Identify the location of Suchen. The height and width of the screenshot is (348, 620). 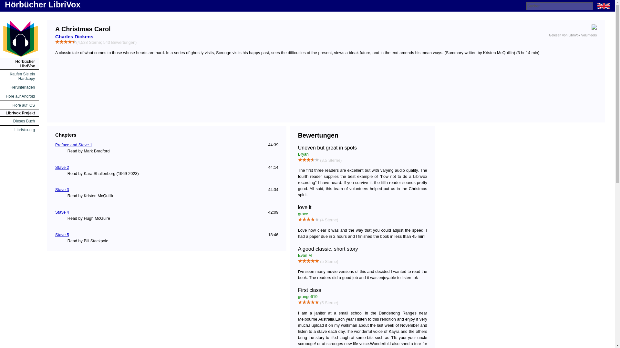
(559, 6).